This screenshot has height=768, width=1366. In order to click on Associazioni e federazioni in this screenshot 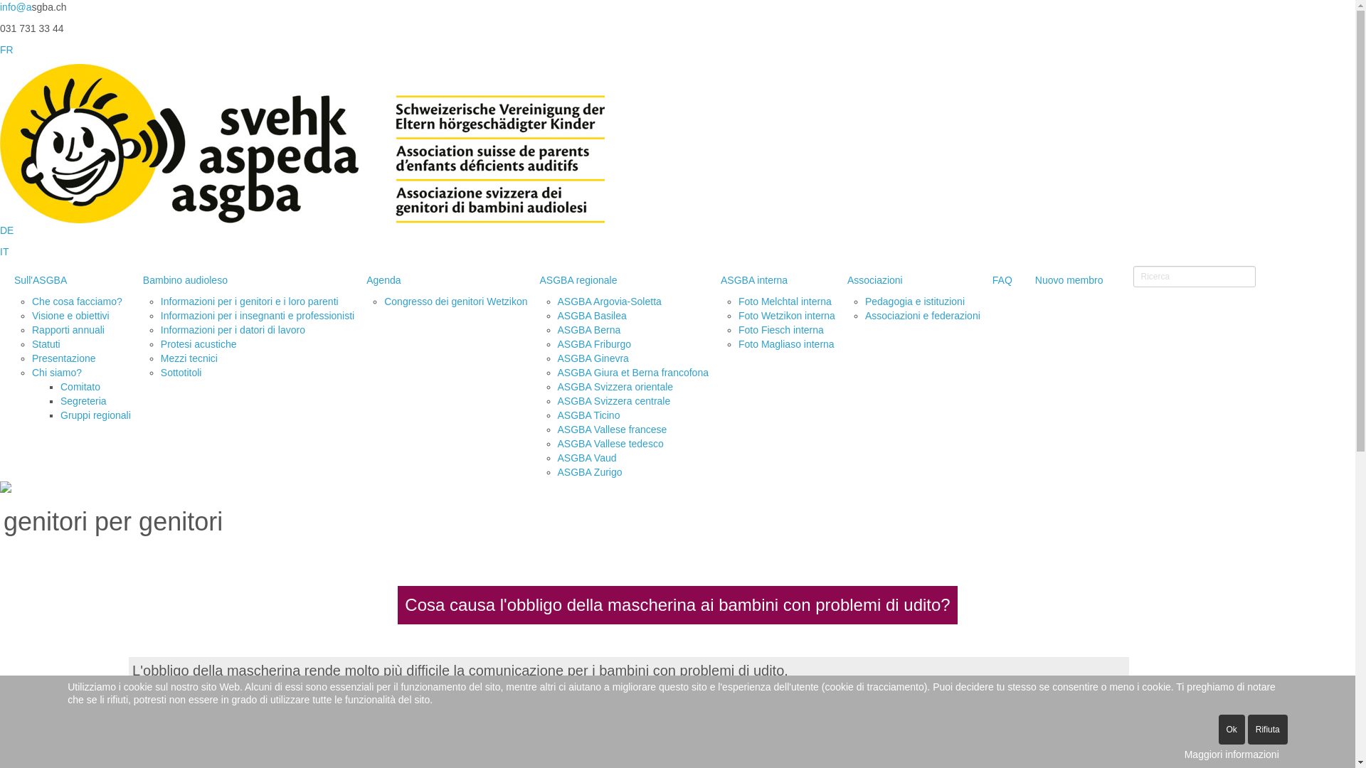, I will do `click(923, 316)`.